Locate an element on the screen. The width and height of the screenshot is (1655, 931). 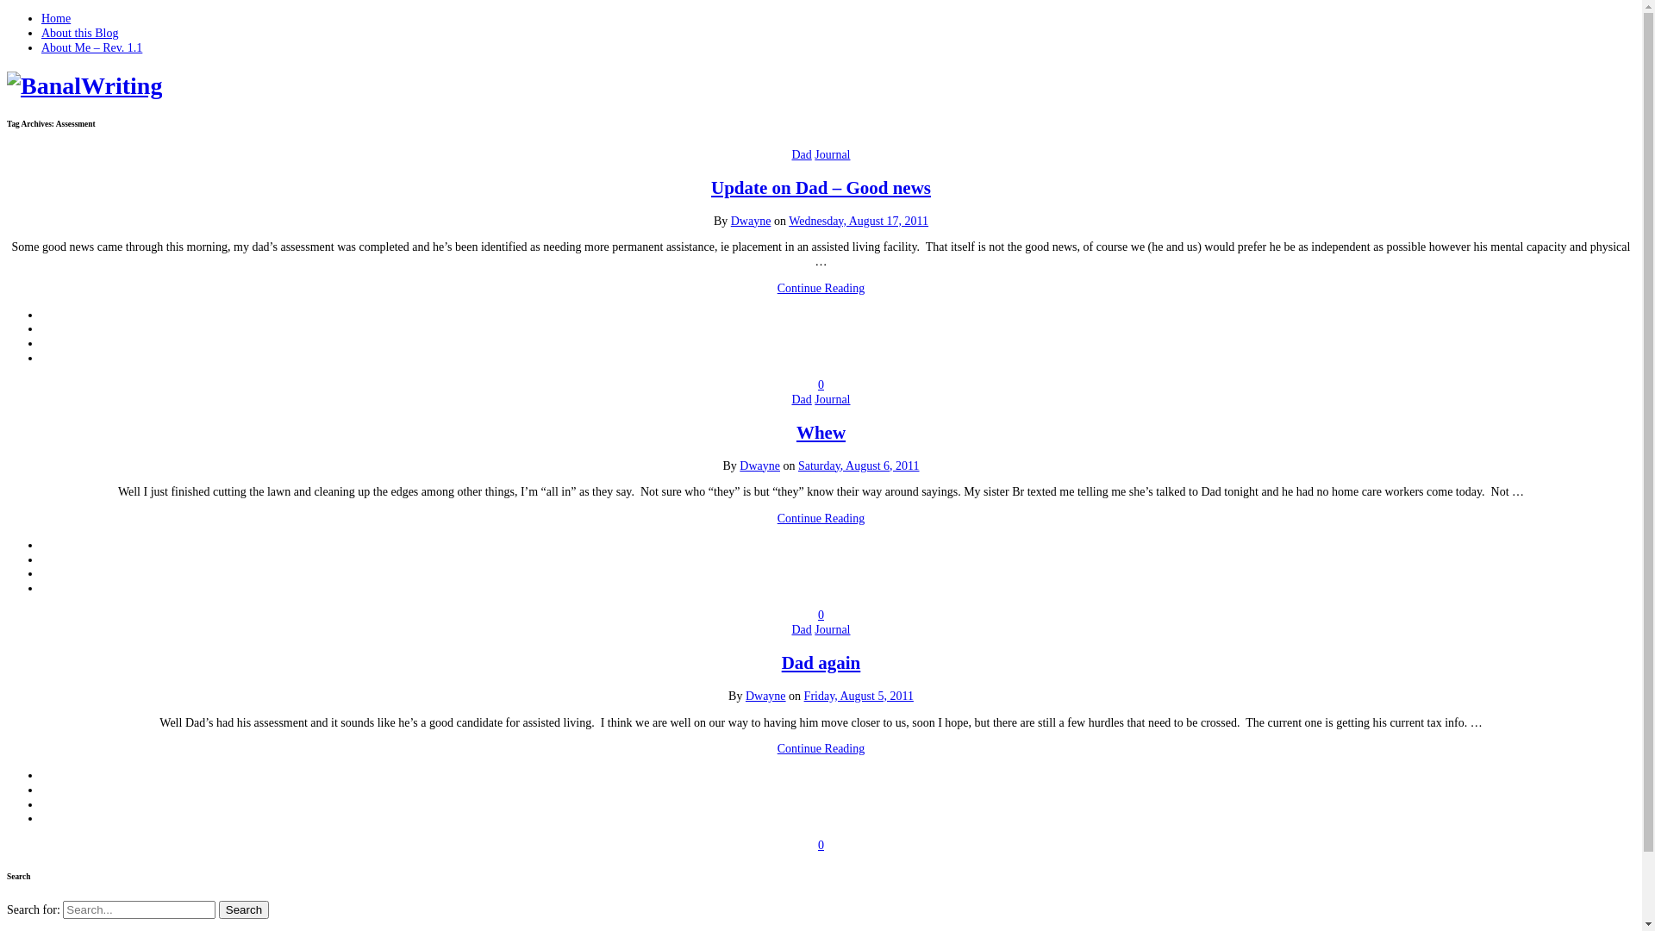
Dad is located at coordinates (802, 400).